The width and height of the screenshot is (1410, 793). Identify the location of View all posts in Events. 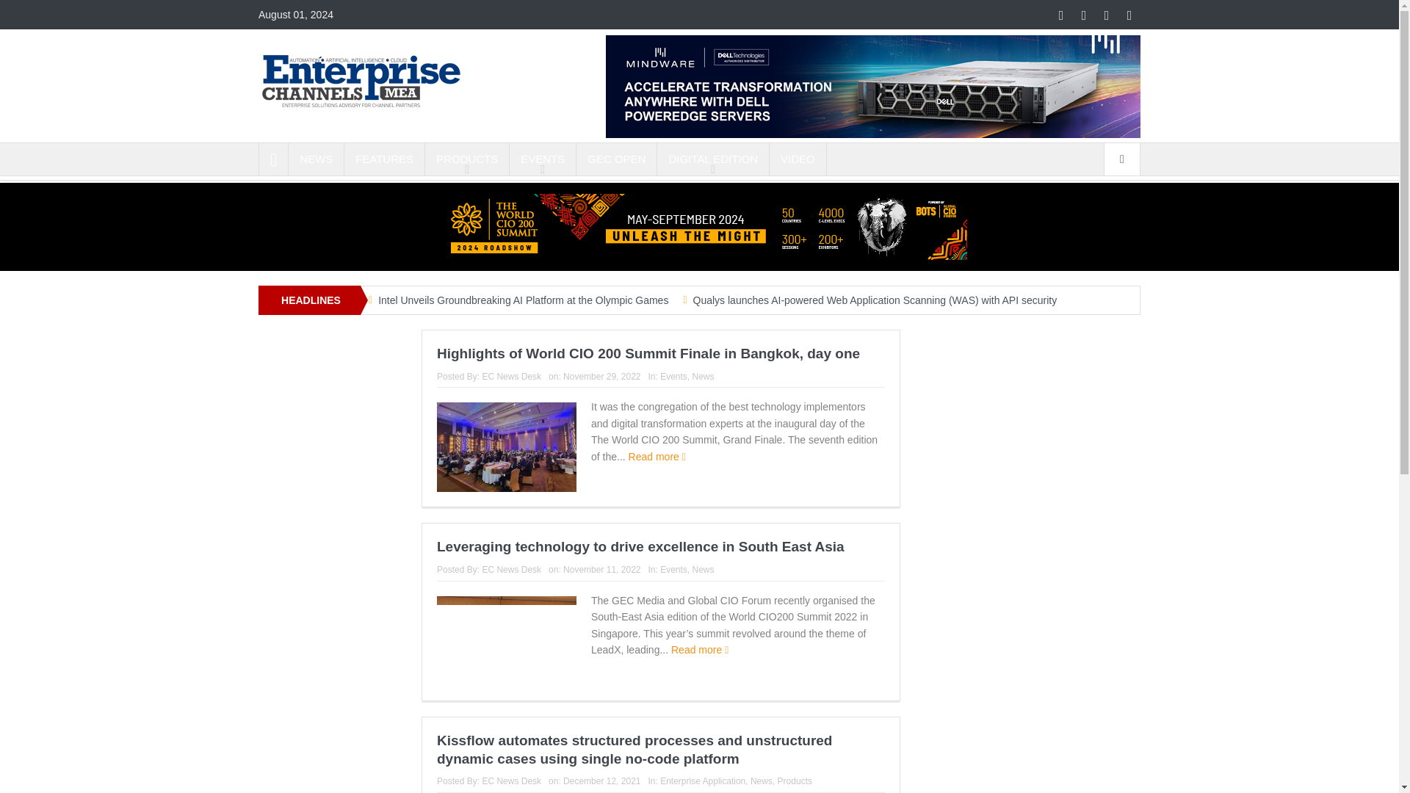
(673, 570).